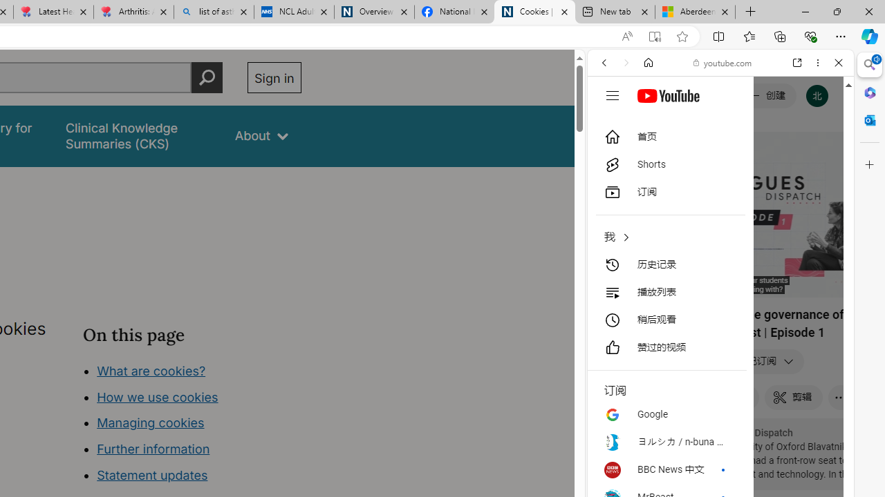 The height and width of the screenshot is (497, 885). I want to click on NCL Adult Asthma Inhaler Choice Guideline, so click(293, 12).